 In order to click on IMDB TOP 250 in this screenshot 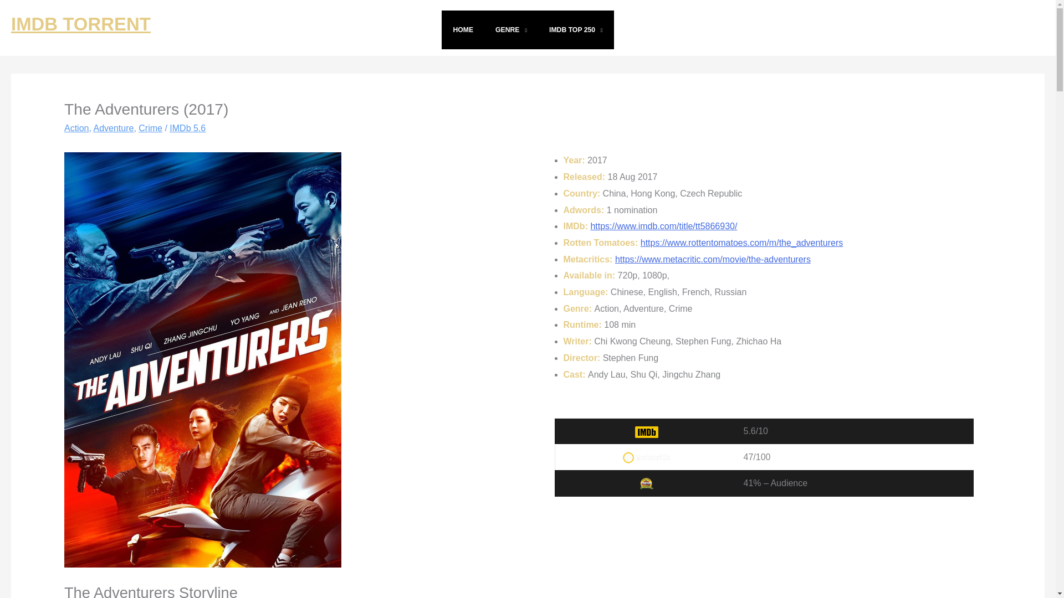, I will do `click(576, 30)`.